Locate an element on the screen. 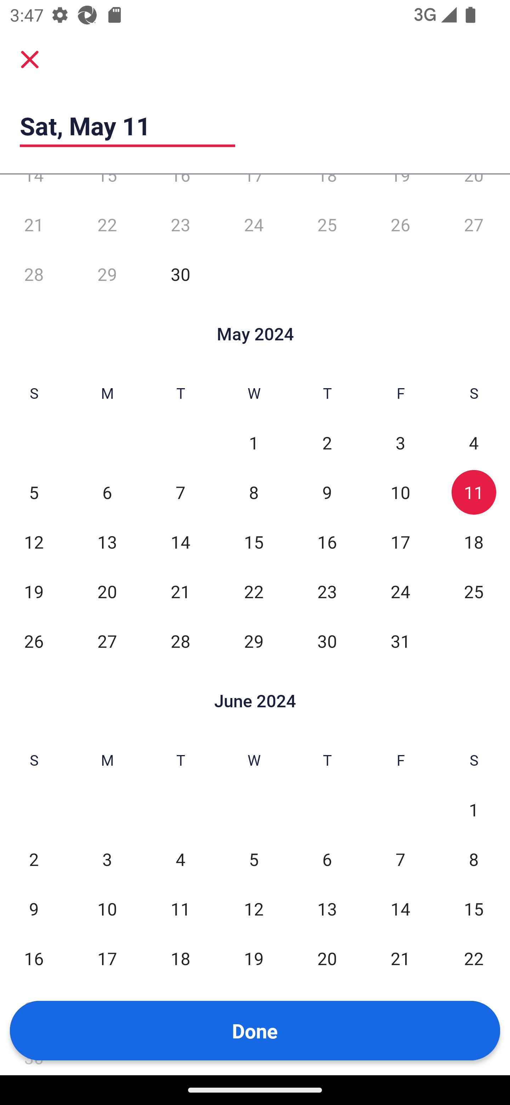 The image size is (510, 1105). 28 Sun, Apr 28, Not Selected is located at coordinates (34, 274).